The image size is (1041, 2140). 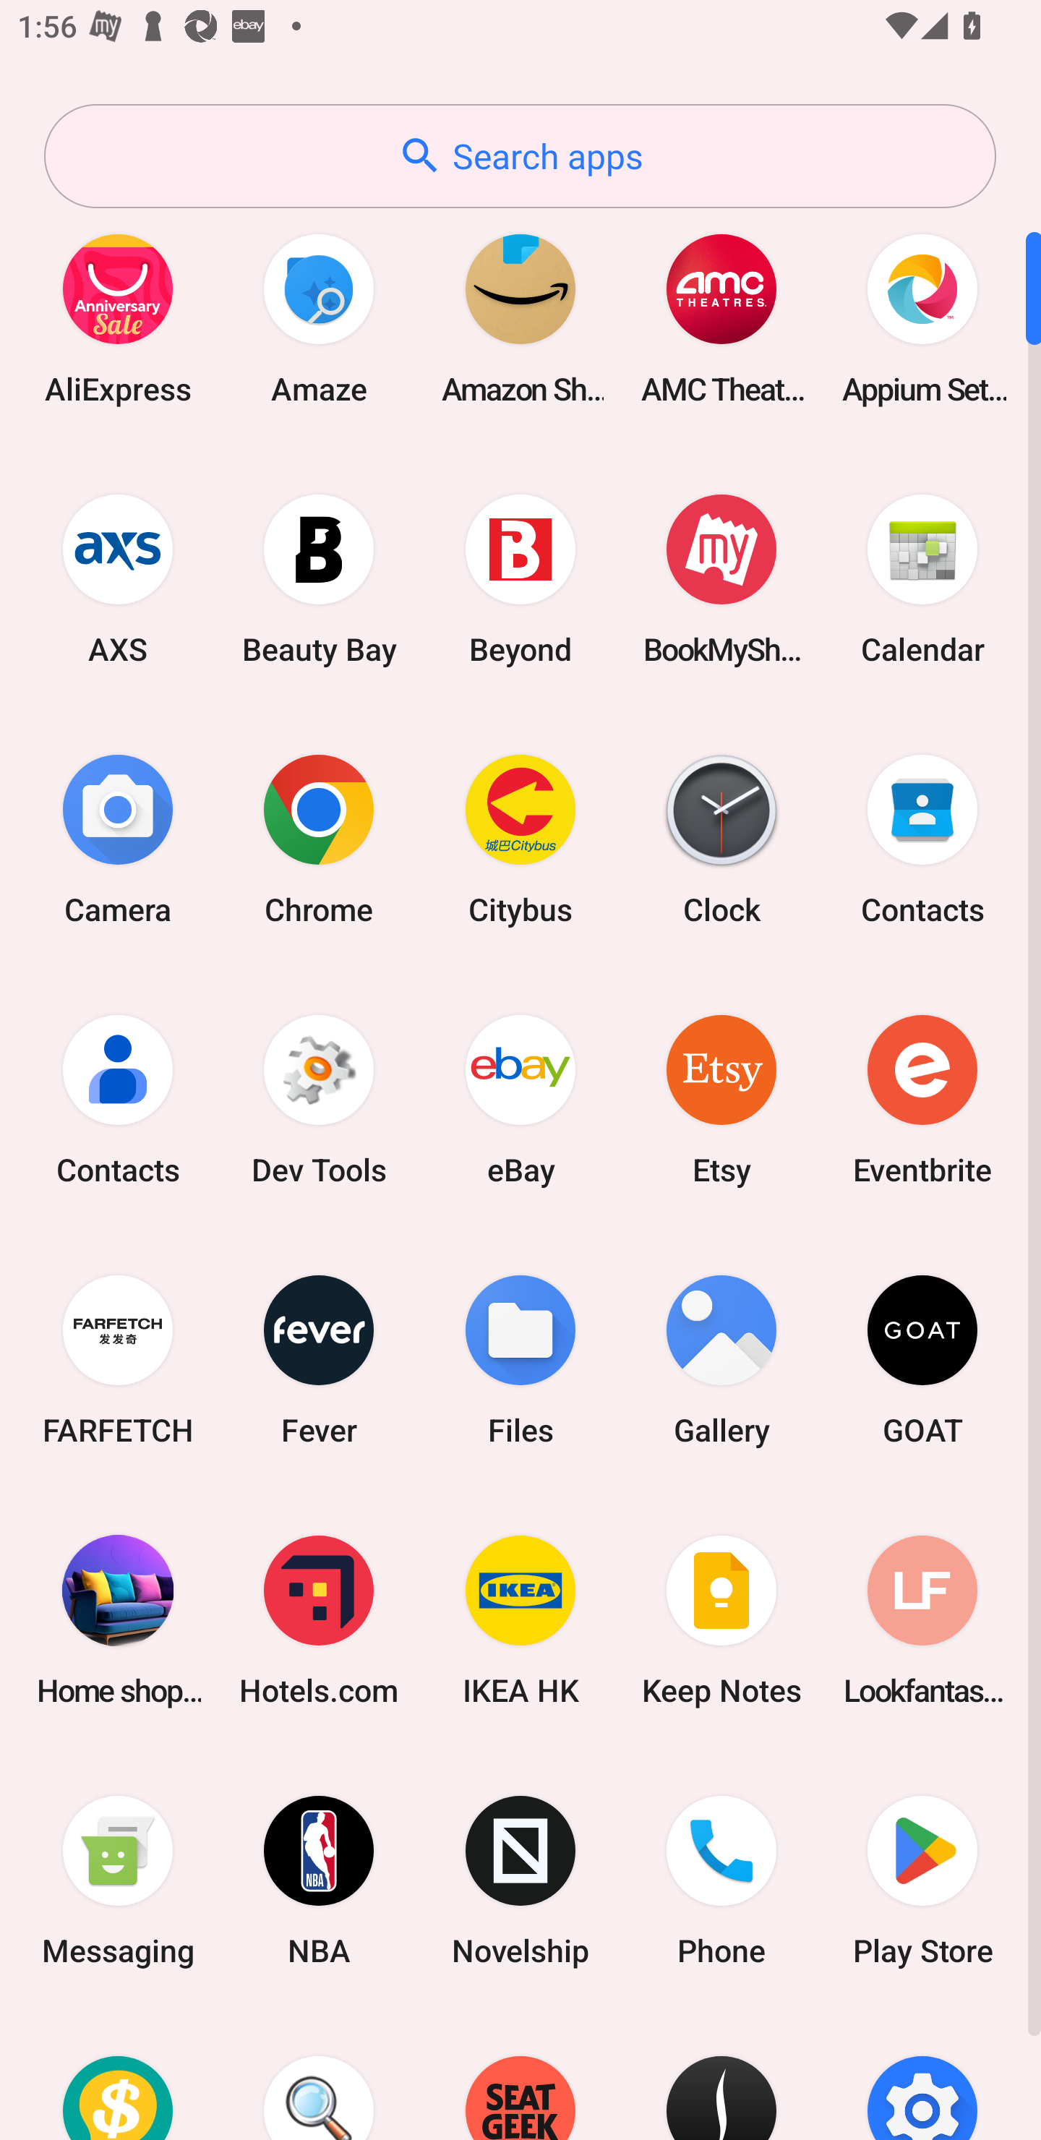 What do you see at coordinates (118, 1619) in the screenshot?
I see `Home shopping` at bounding box center [118, 1619].